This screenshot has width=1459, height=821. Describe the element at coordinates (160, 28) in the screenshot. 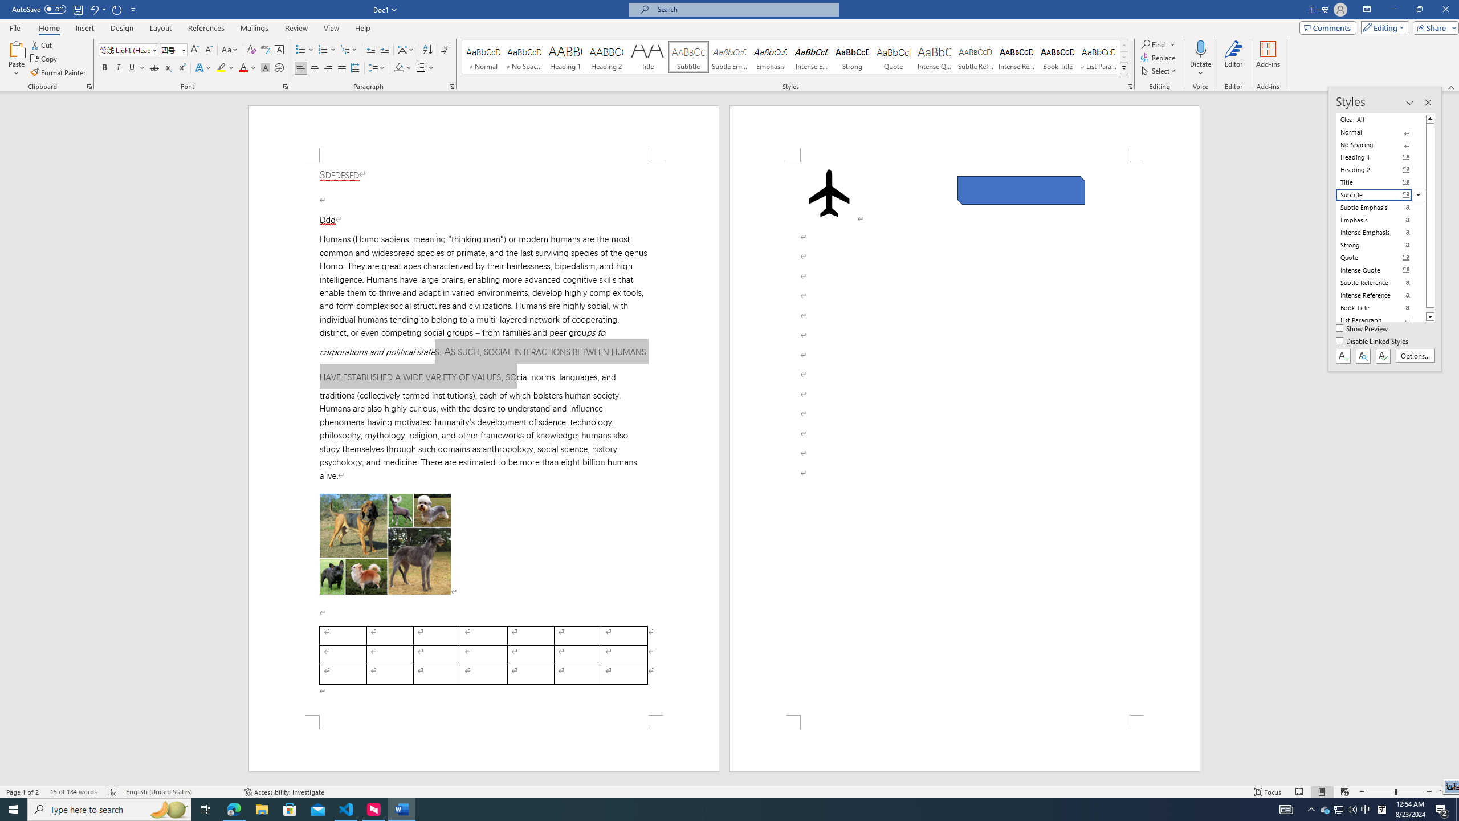

I see `Layout` at that location.